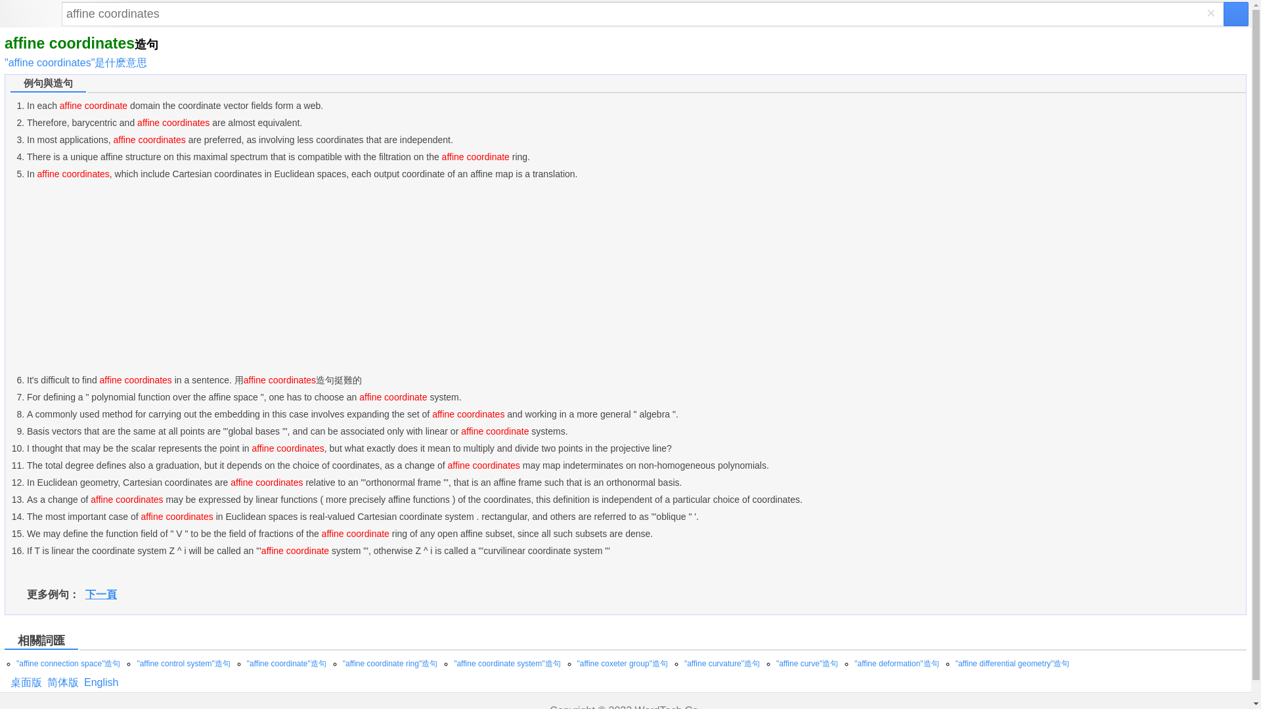 The height and width of the screenshot is (709, 1261). I want to click on WordTech, so click(658, 706).